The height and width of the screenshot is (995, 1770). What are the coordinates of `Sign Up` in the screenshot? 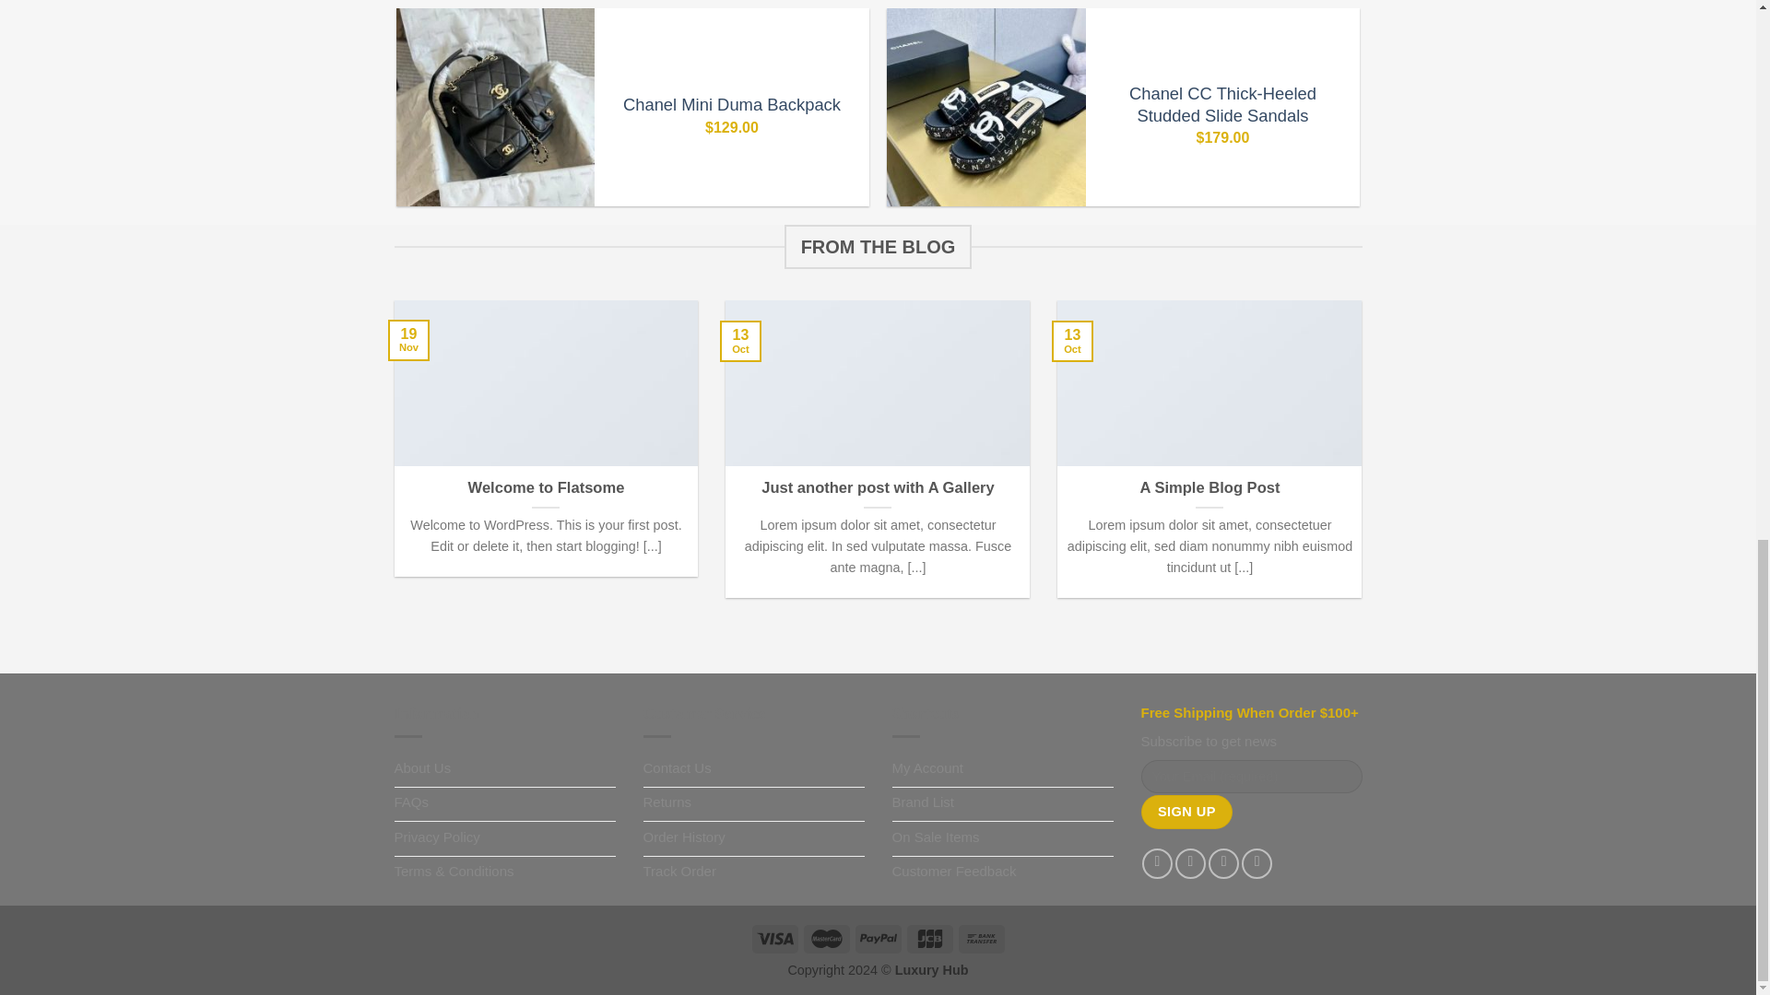 It's located at (1187, 811).